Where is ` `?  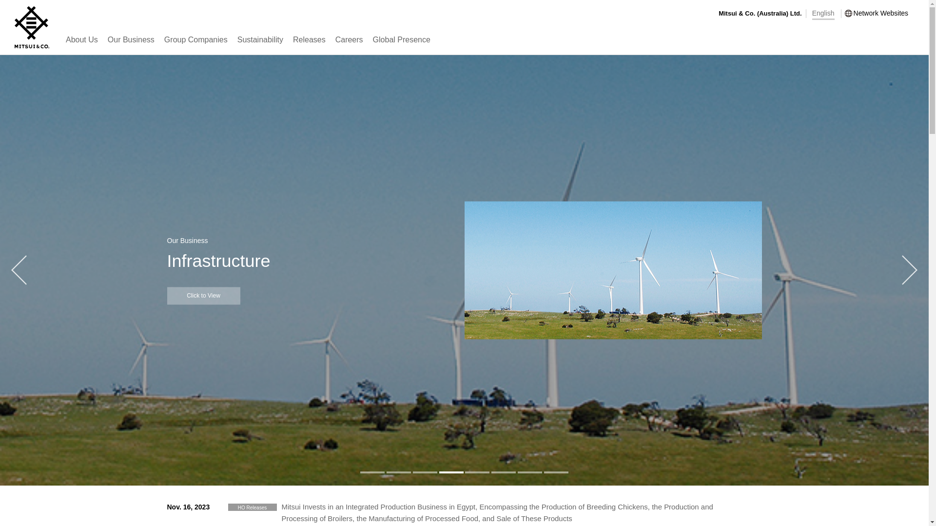   is located at coordinates (399, 472).